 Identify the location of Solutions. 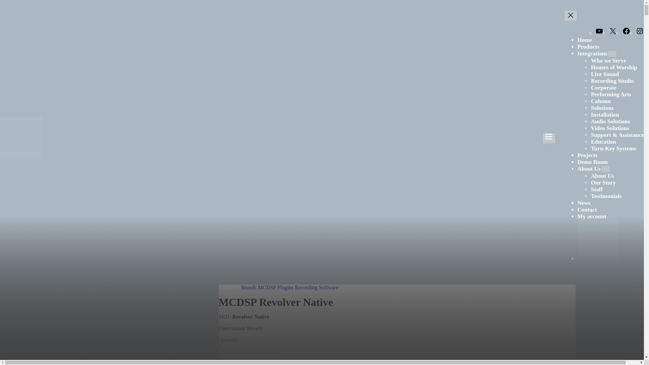
(602, 108).